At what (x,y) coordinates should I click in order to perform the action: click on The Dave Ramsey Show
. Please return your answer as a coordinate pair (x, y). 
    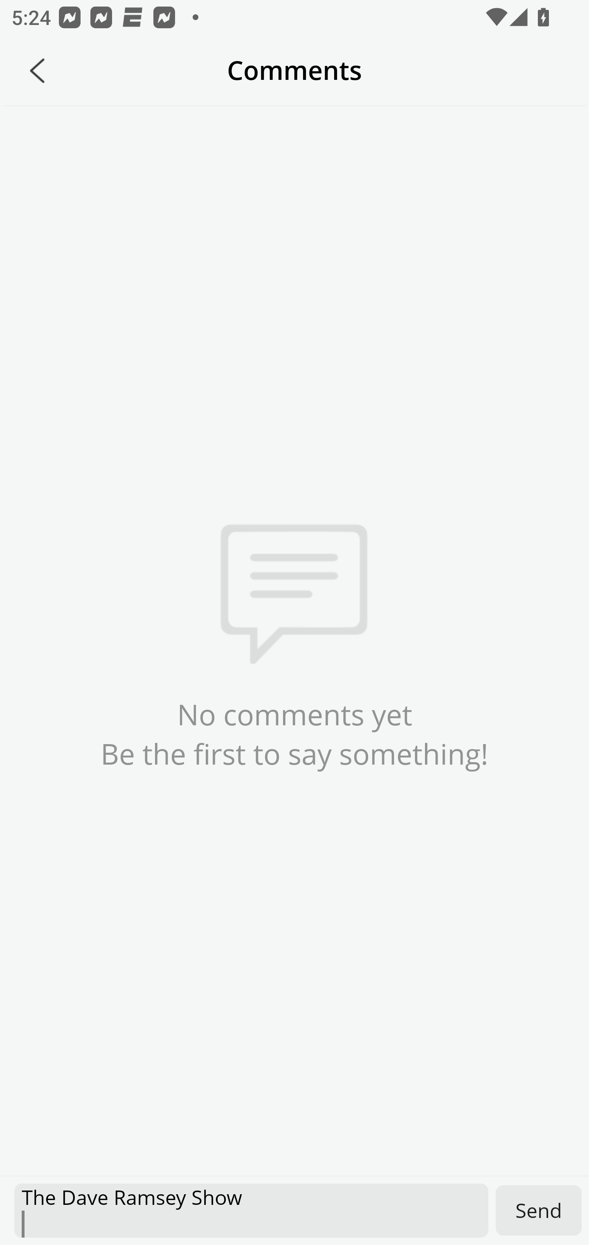
    Looking at the image, I should click on (251, 1211).